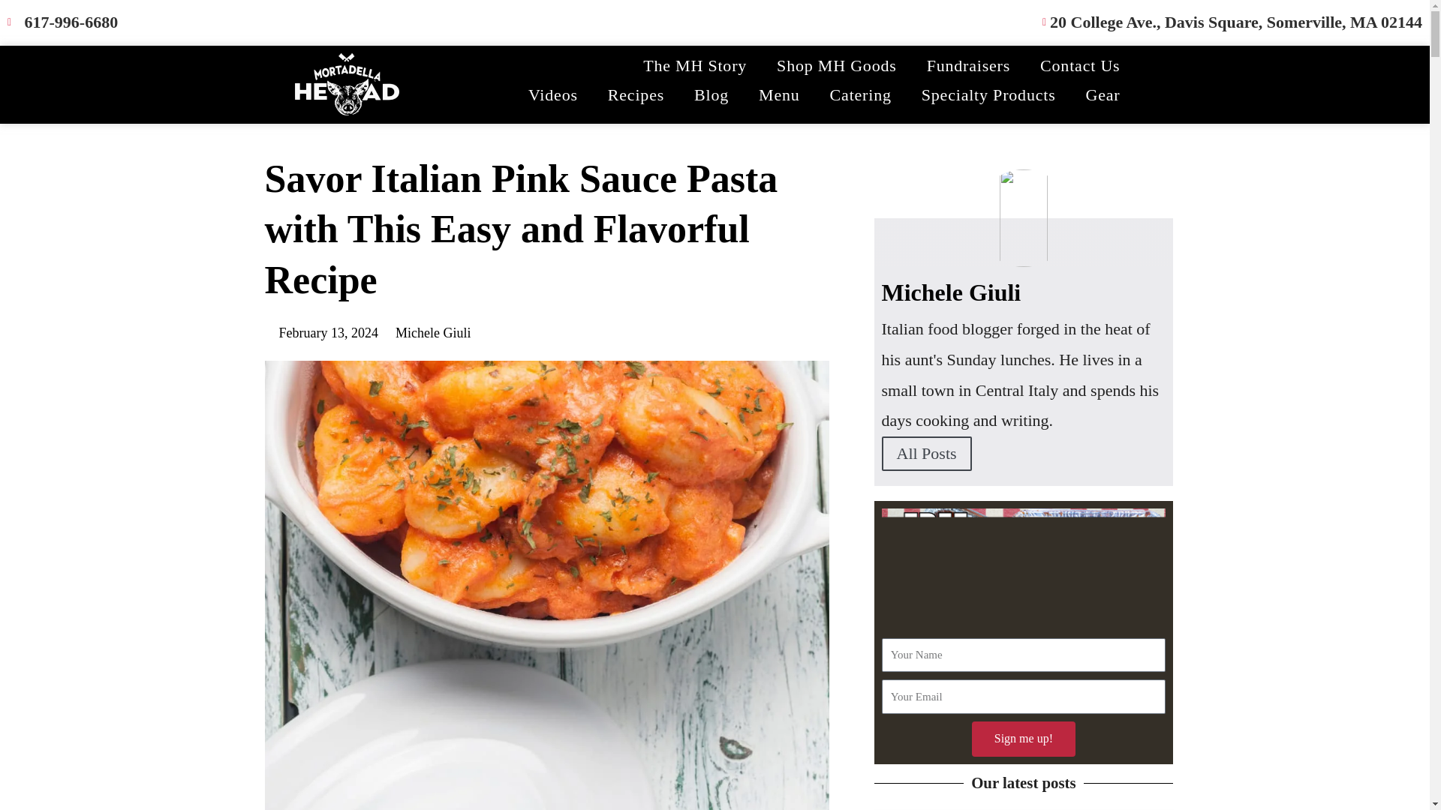 The image size is (1441, 810). What do you see at coordinates (860, 94) in the screenshot?
I see `Catering` at bounding box center [860, 94].